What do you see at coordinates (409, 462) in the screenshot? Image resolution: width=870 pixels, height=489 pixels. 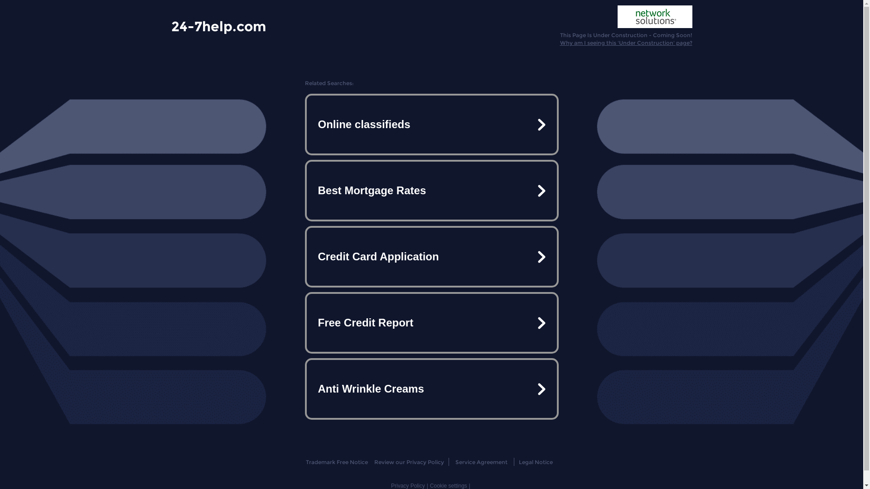 I see `Review our Privacy Policy` at bounding box center [409, 462].